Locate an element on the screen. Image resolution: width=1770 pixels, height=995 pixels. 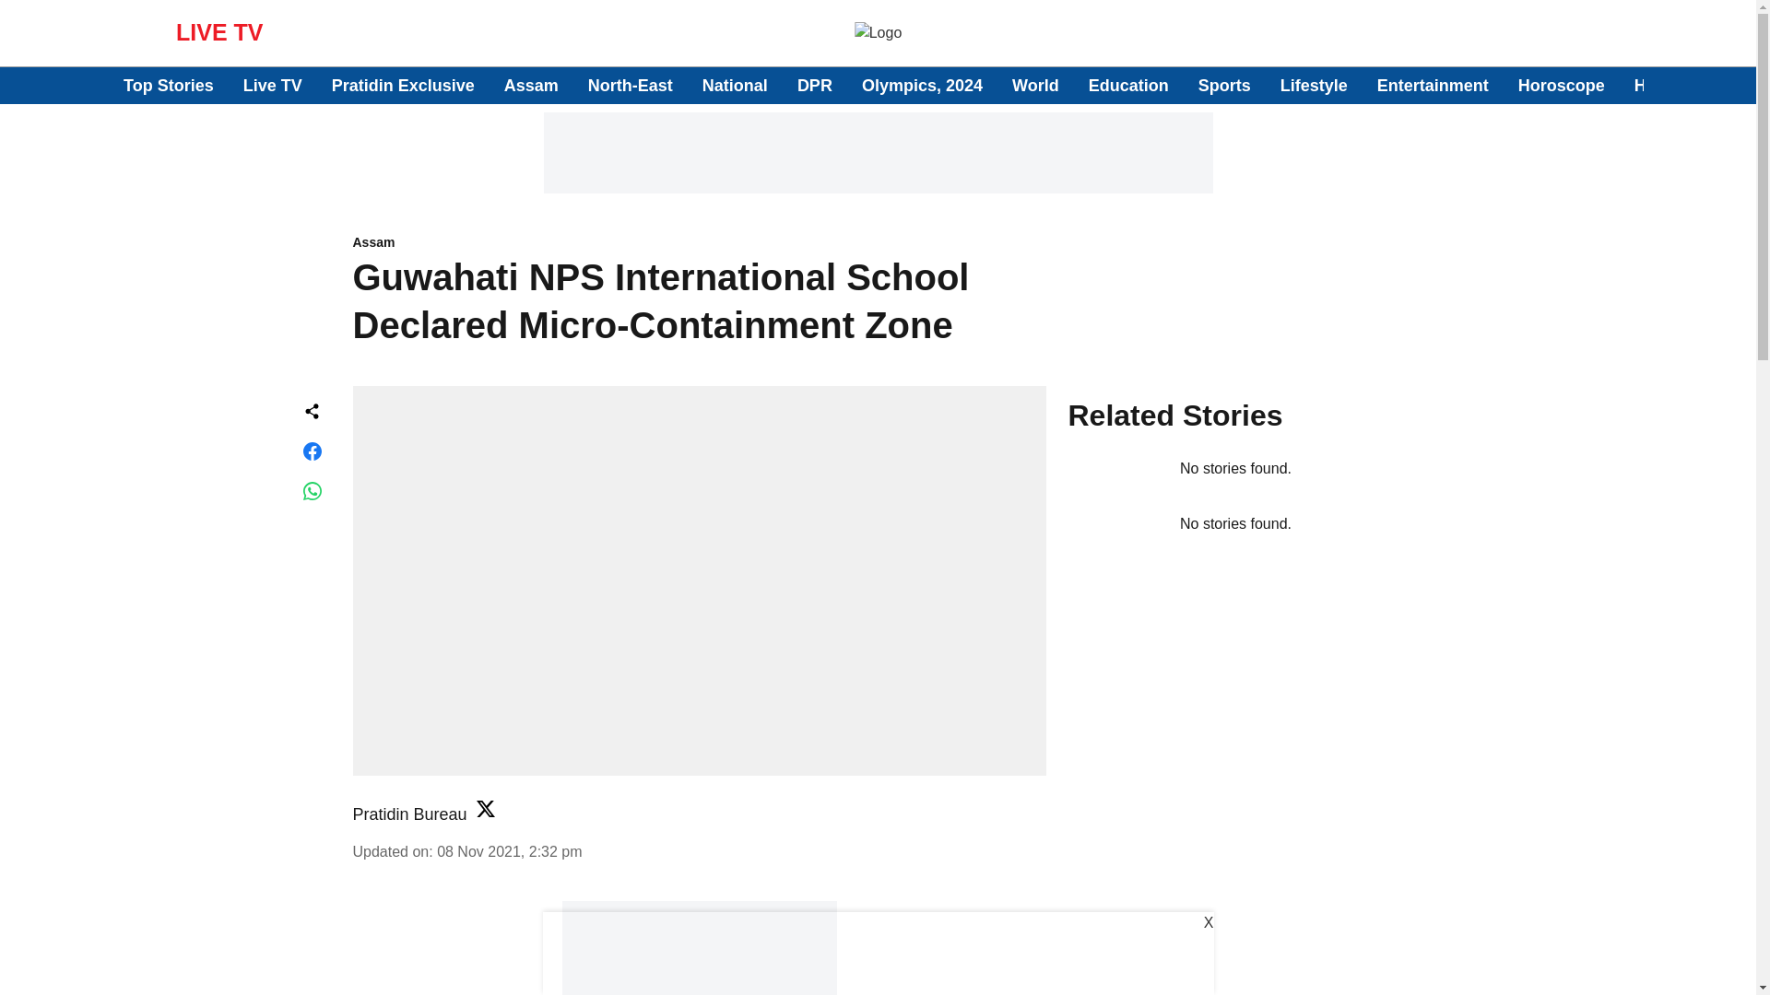
North-East is located at coordinates (630, 85).